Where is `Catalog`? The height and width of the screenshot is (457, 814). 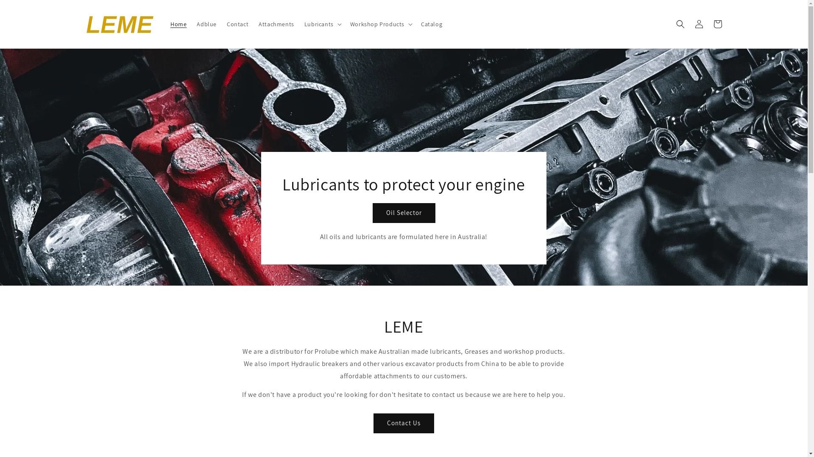 Catalog is located at coordinates (432, 24).